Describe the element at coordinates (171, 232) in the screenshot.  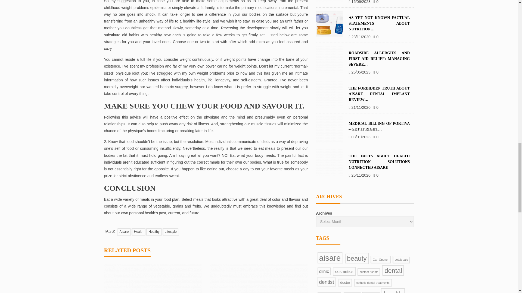
I see `Lifestyle` at that location.